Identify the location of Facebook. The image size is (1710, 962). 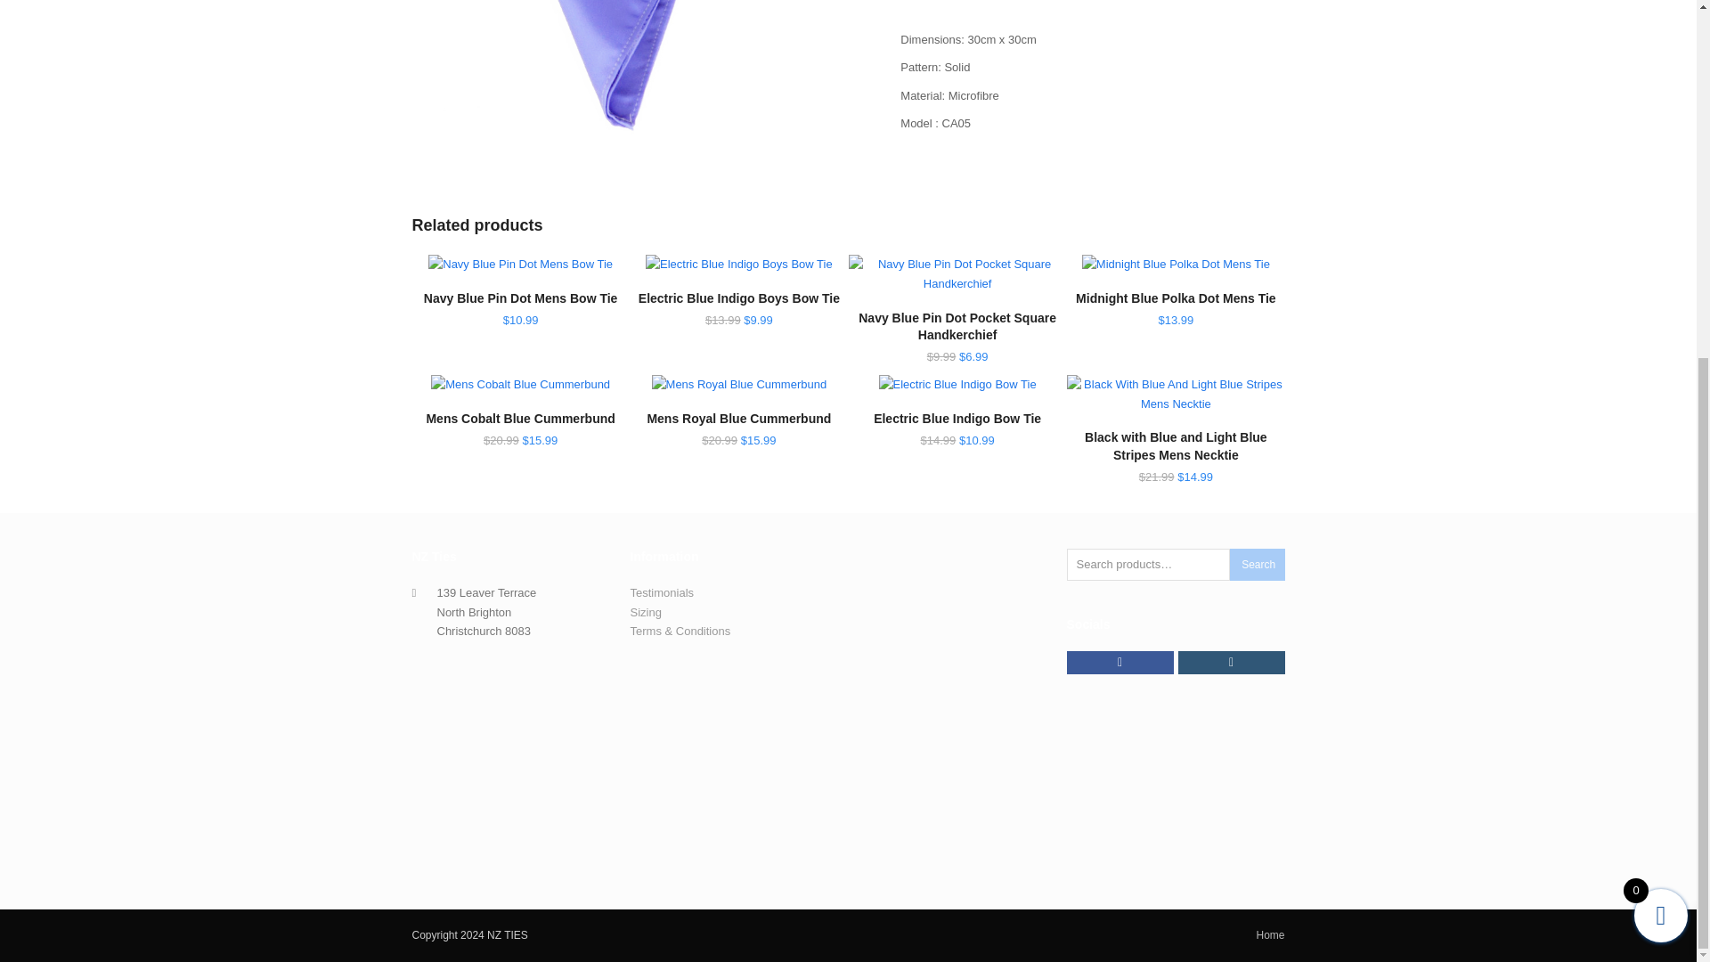
(1120, 663).